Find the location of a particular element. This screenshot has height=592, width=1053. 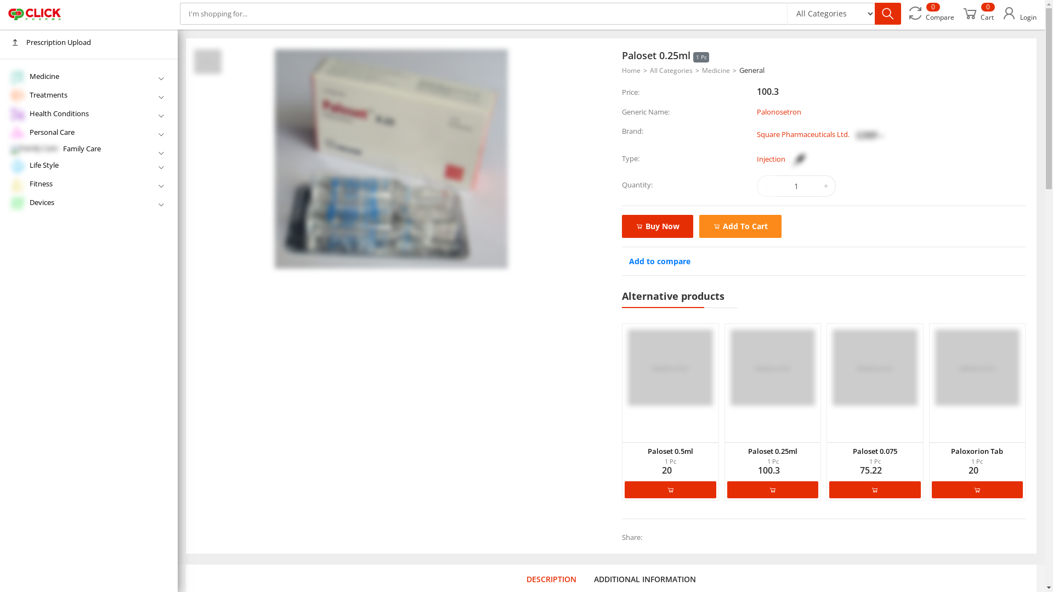

Paloxorion Tab is located at coordinates (977, 451).